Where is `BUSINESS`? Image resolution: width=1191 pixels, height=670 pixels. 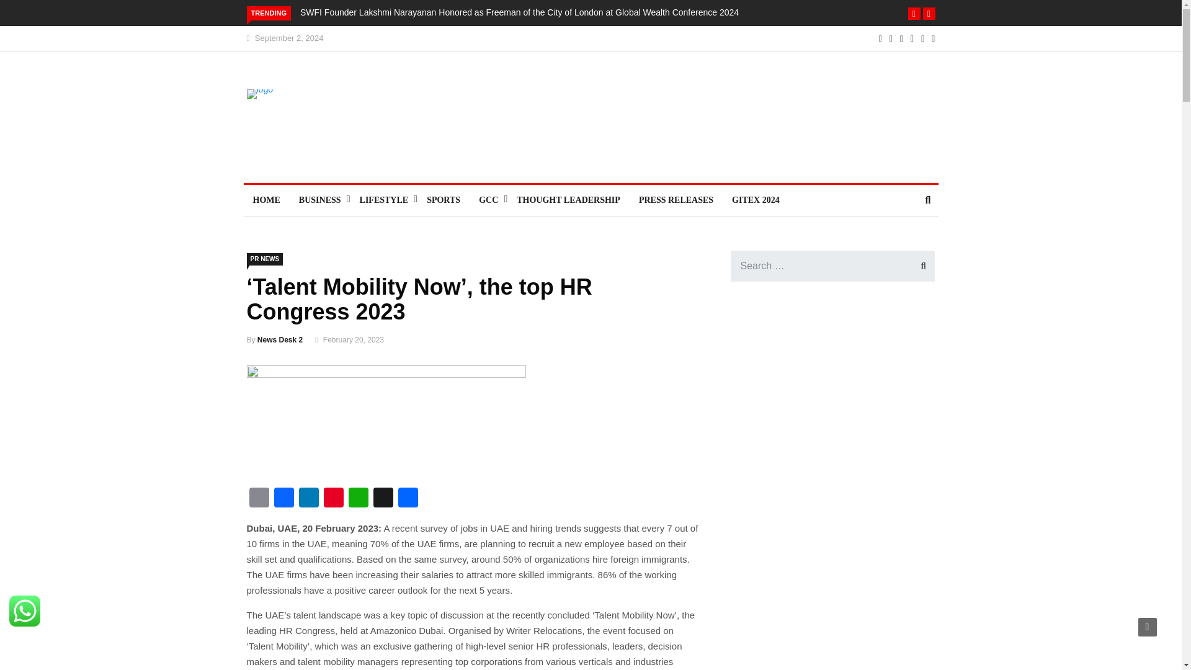
BUSINESS is located at coordinates (319, 200).